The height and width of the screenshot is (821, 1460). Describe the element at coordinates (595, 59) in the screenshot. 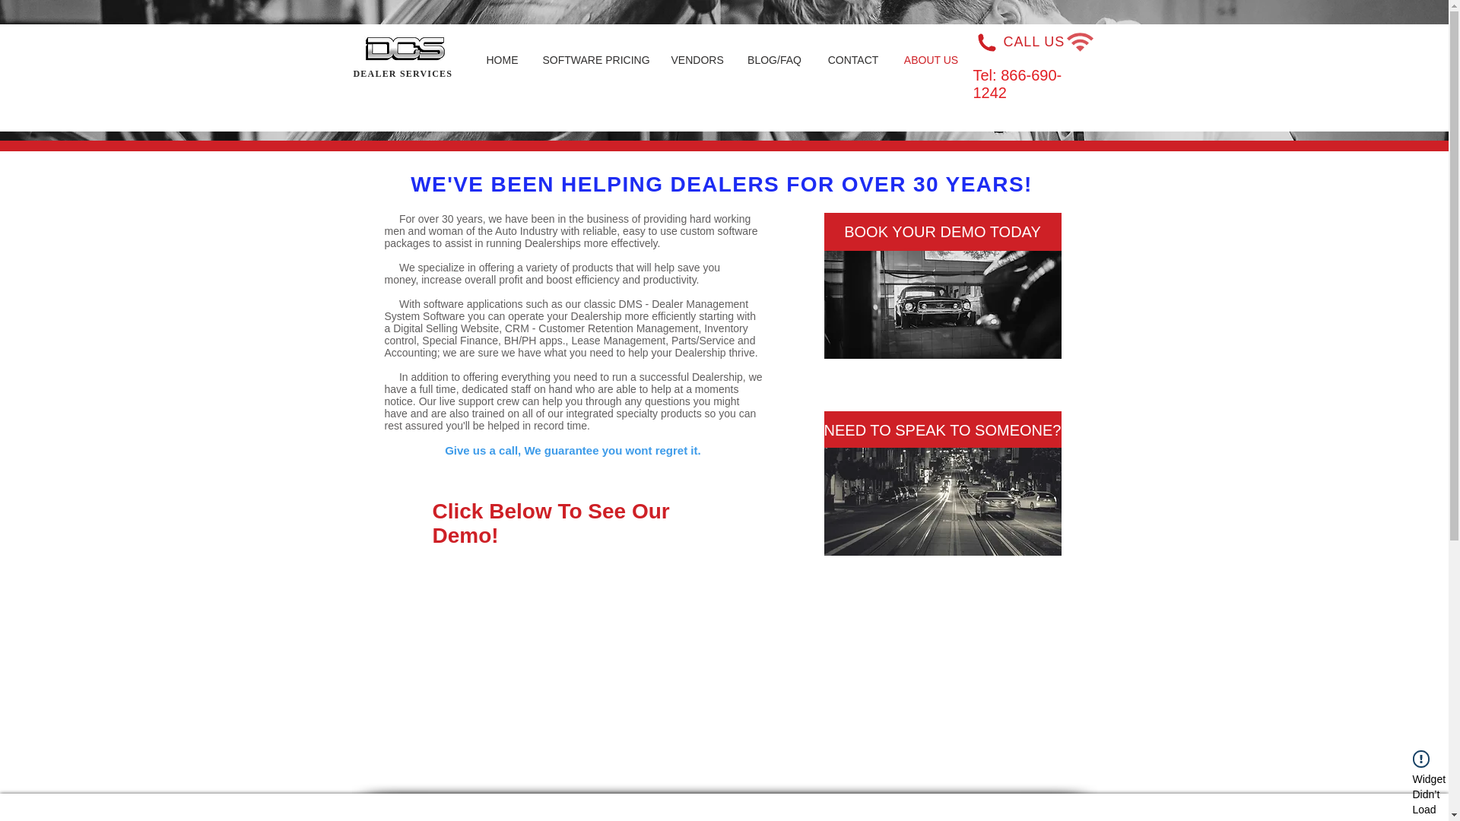

I see `SOFTWARE PRICING` at that location.